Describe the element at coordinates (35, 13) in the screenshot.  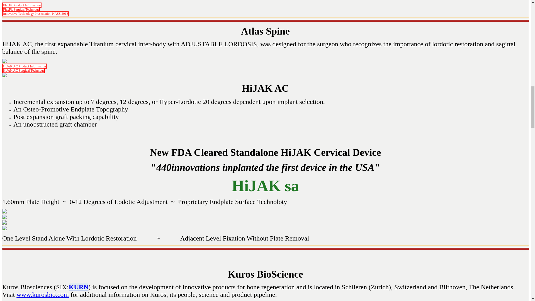
I see `Innovative Technology Presentation NASS 2018` at that location.